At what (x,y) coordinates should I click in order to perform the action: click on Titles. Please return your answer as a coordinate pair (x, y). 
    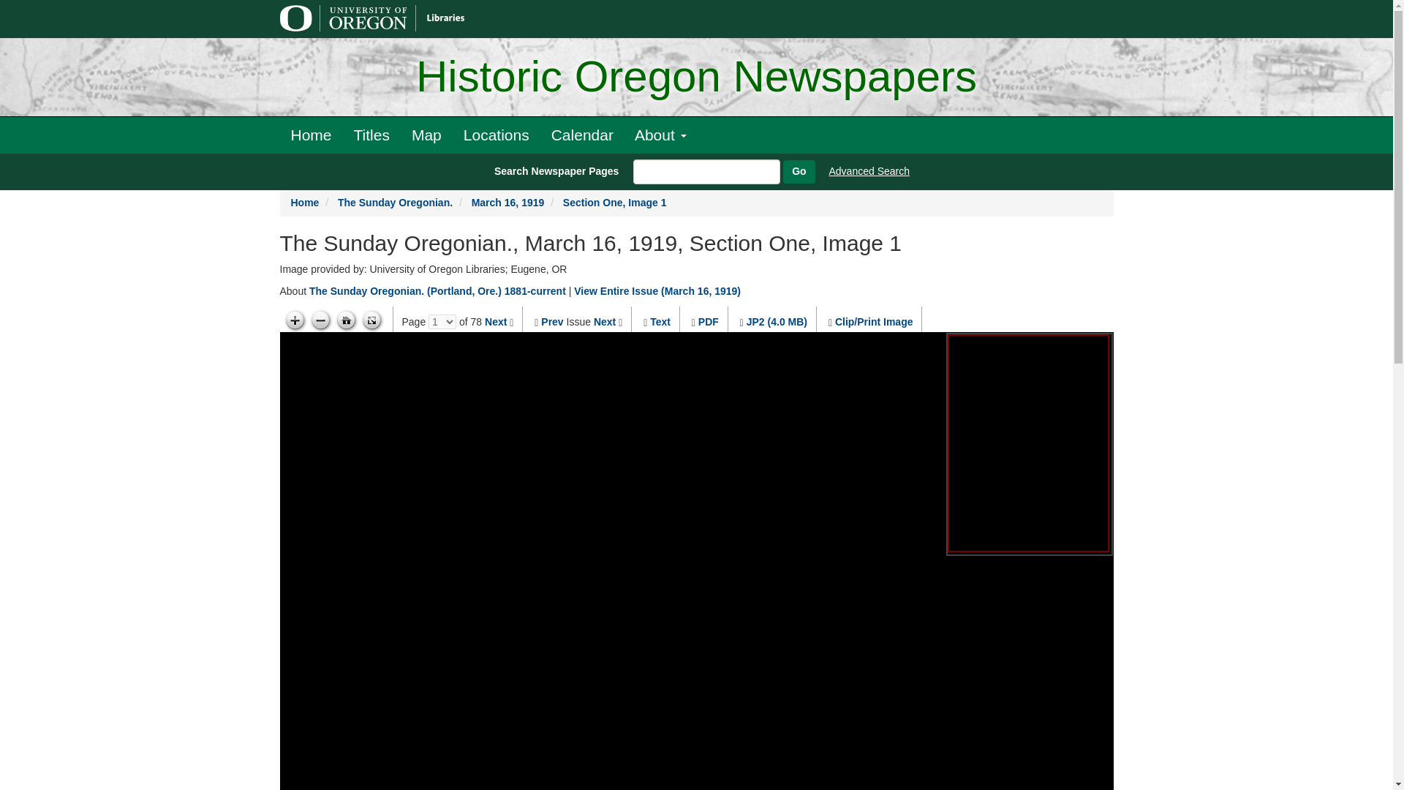
    Looking at the image, I should click on (371, 135).